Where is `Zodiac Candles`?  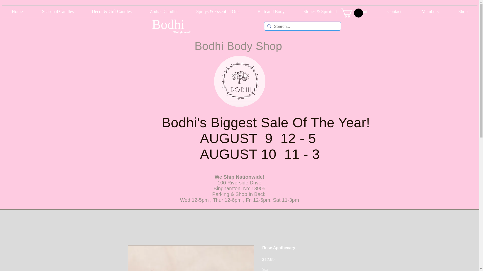
Zodiac Candles is located at coordinates (164, 12).